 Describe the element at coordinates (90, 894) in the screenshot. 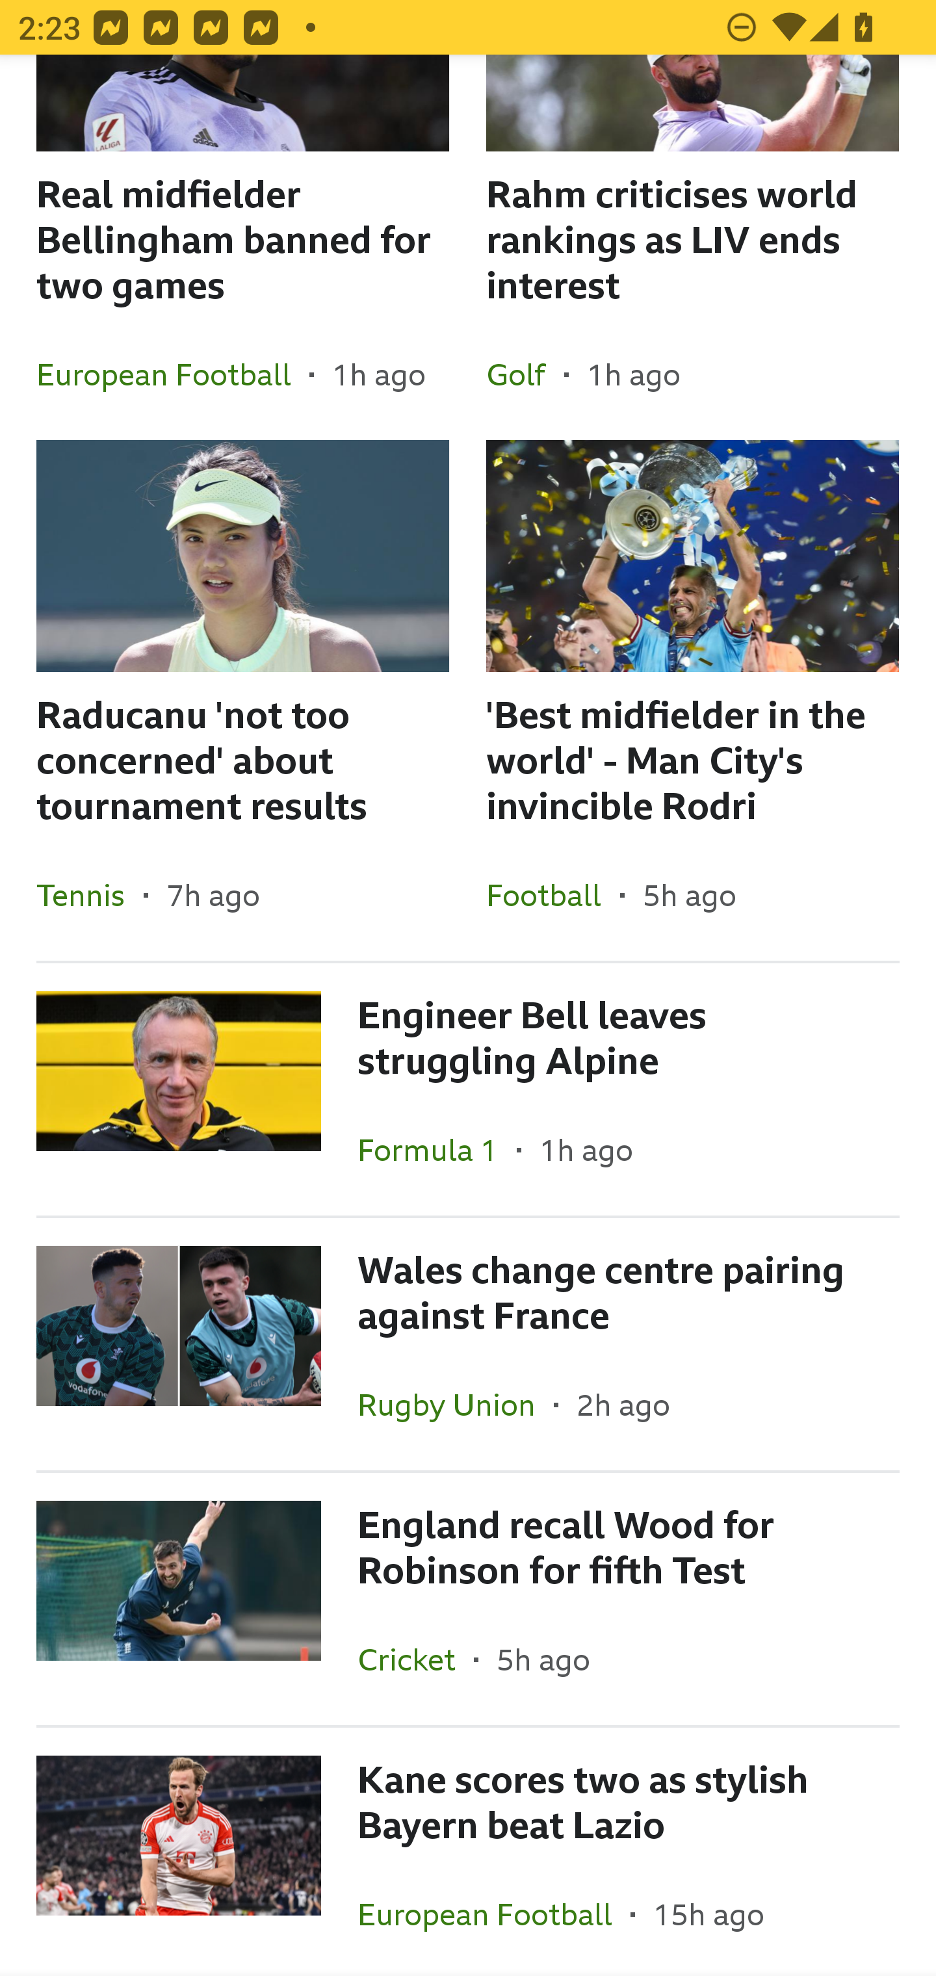

I see `Tennis In the section Tennis` at that location.